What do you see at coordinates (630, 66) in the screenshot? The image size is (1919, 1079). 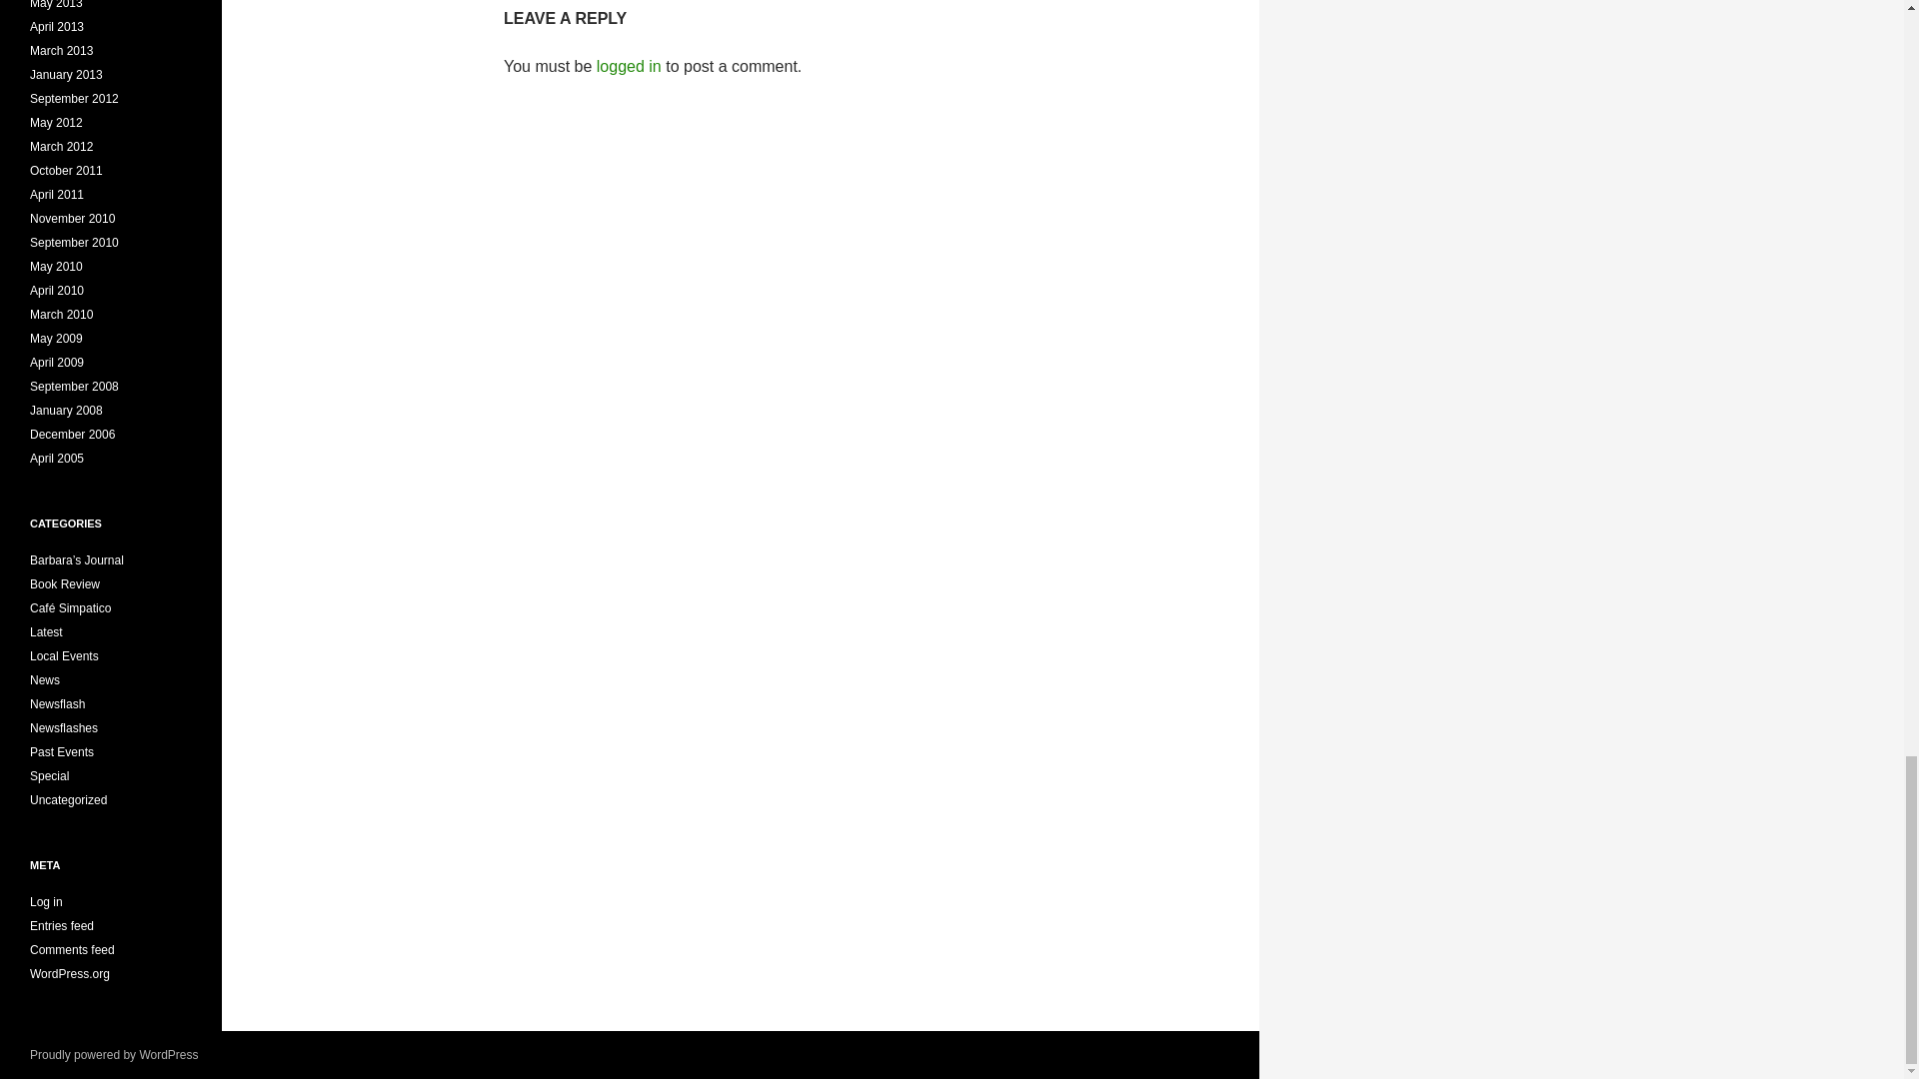 I see `logged in` at bounding box center [630, 66].